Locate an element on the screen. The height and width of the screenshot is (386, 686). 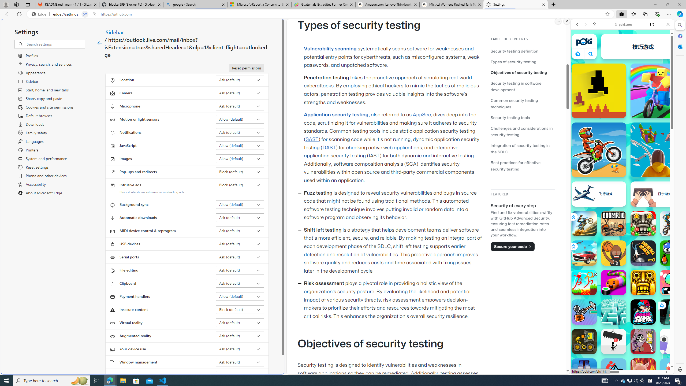
Automatic downloads Ask (default) is located at coordinates (240, 218).